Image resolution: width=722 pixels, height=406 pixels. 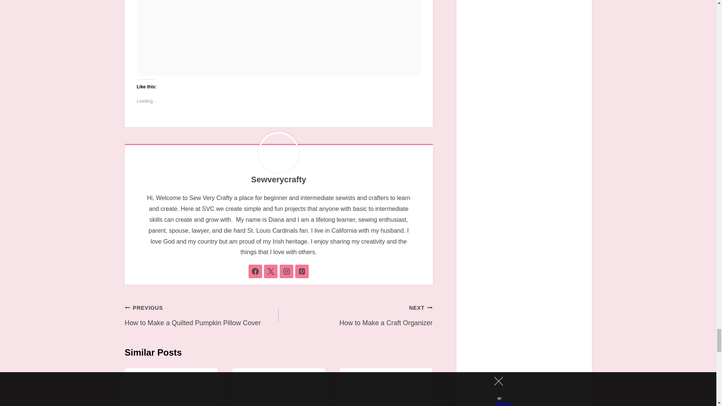 I want to click on Posts by Sewverycrafty, so click(x=279, y=180).